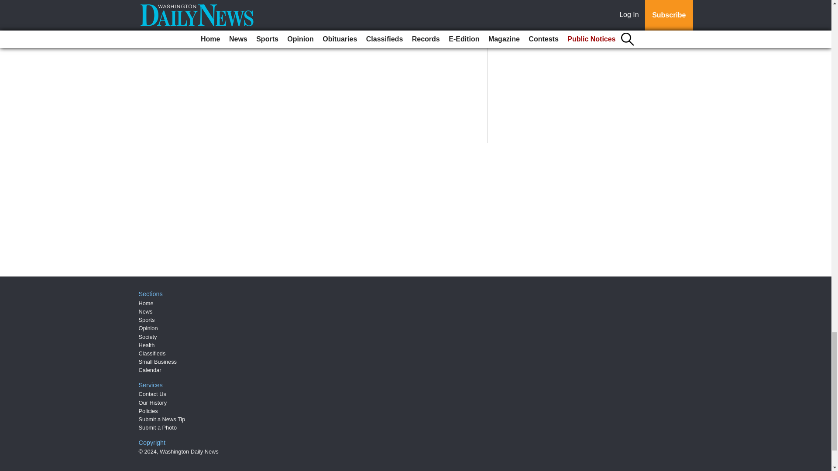  Describe the element at coordinates (148, 337) in the screenshot. I see `Society` at that location.